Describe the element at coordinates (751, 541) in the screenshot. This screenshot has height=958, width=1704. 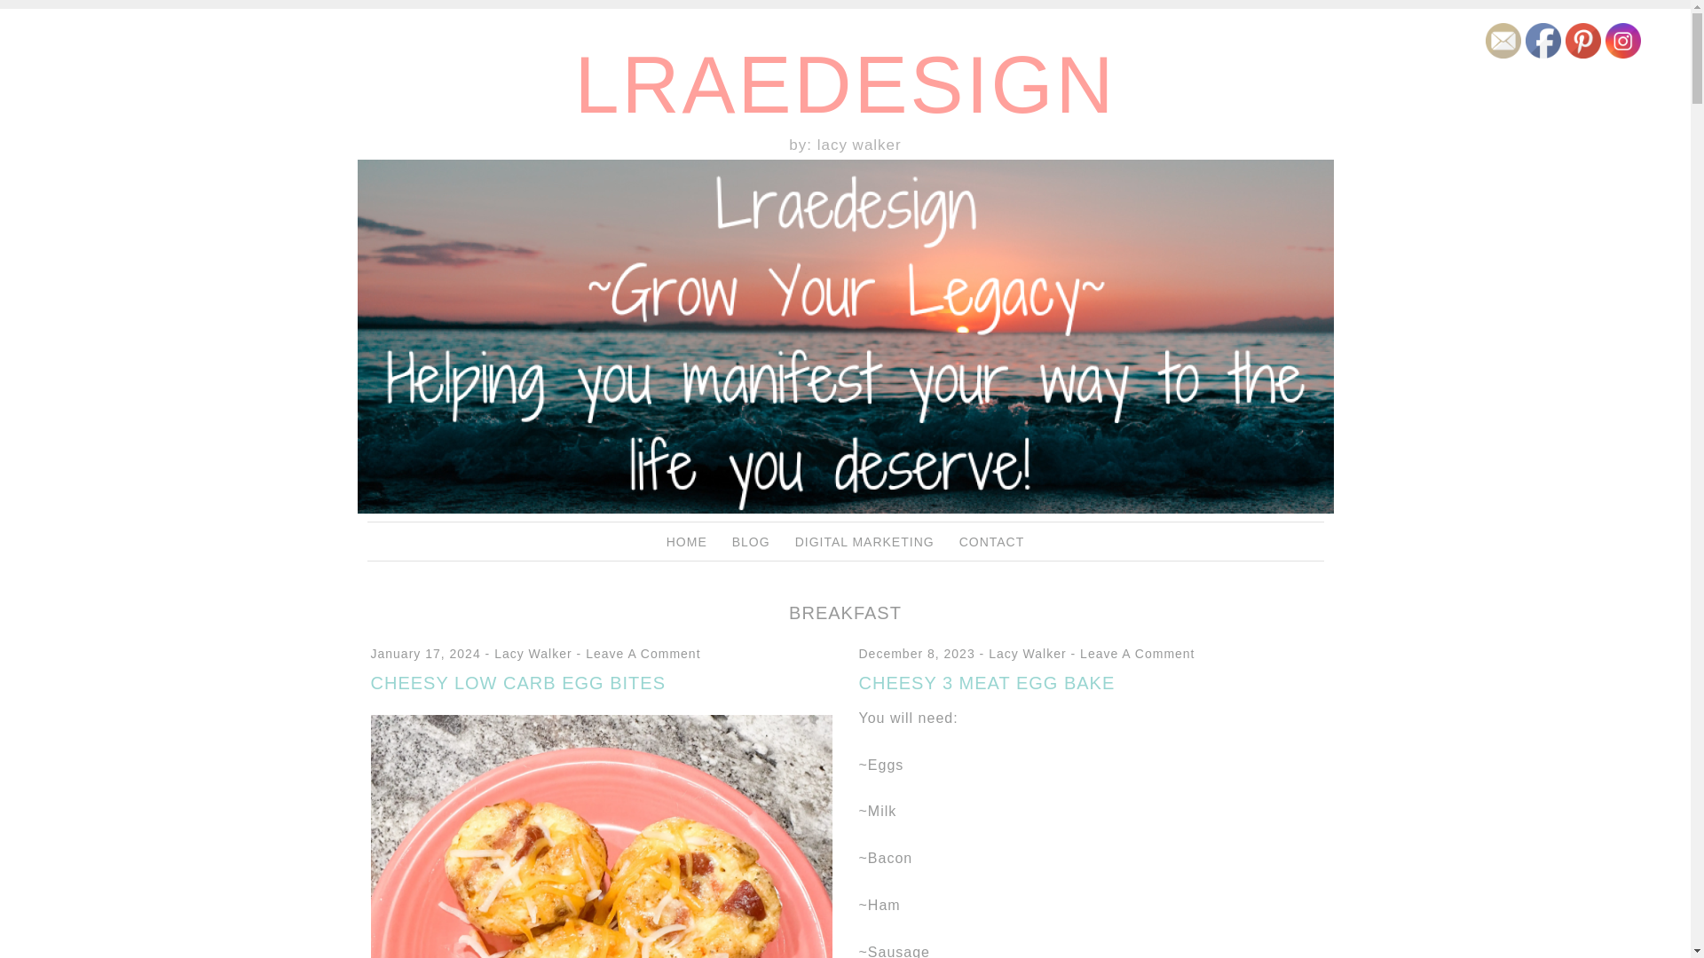
I see `BLOG` at that location.